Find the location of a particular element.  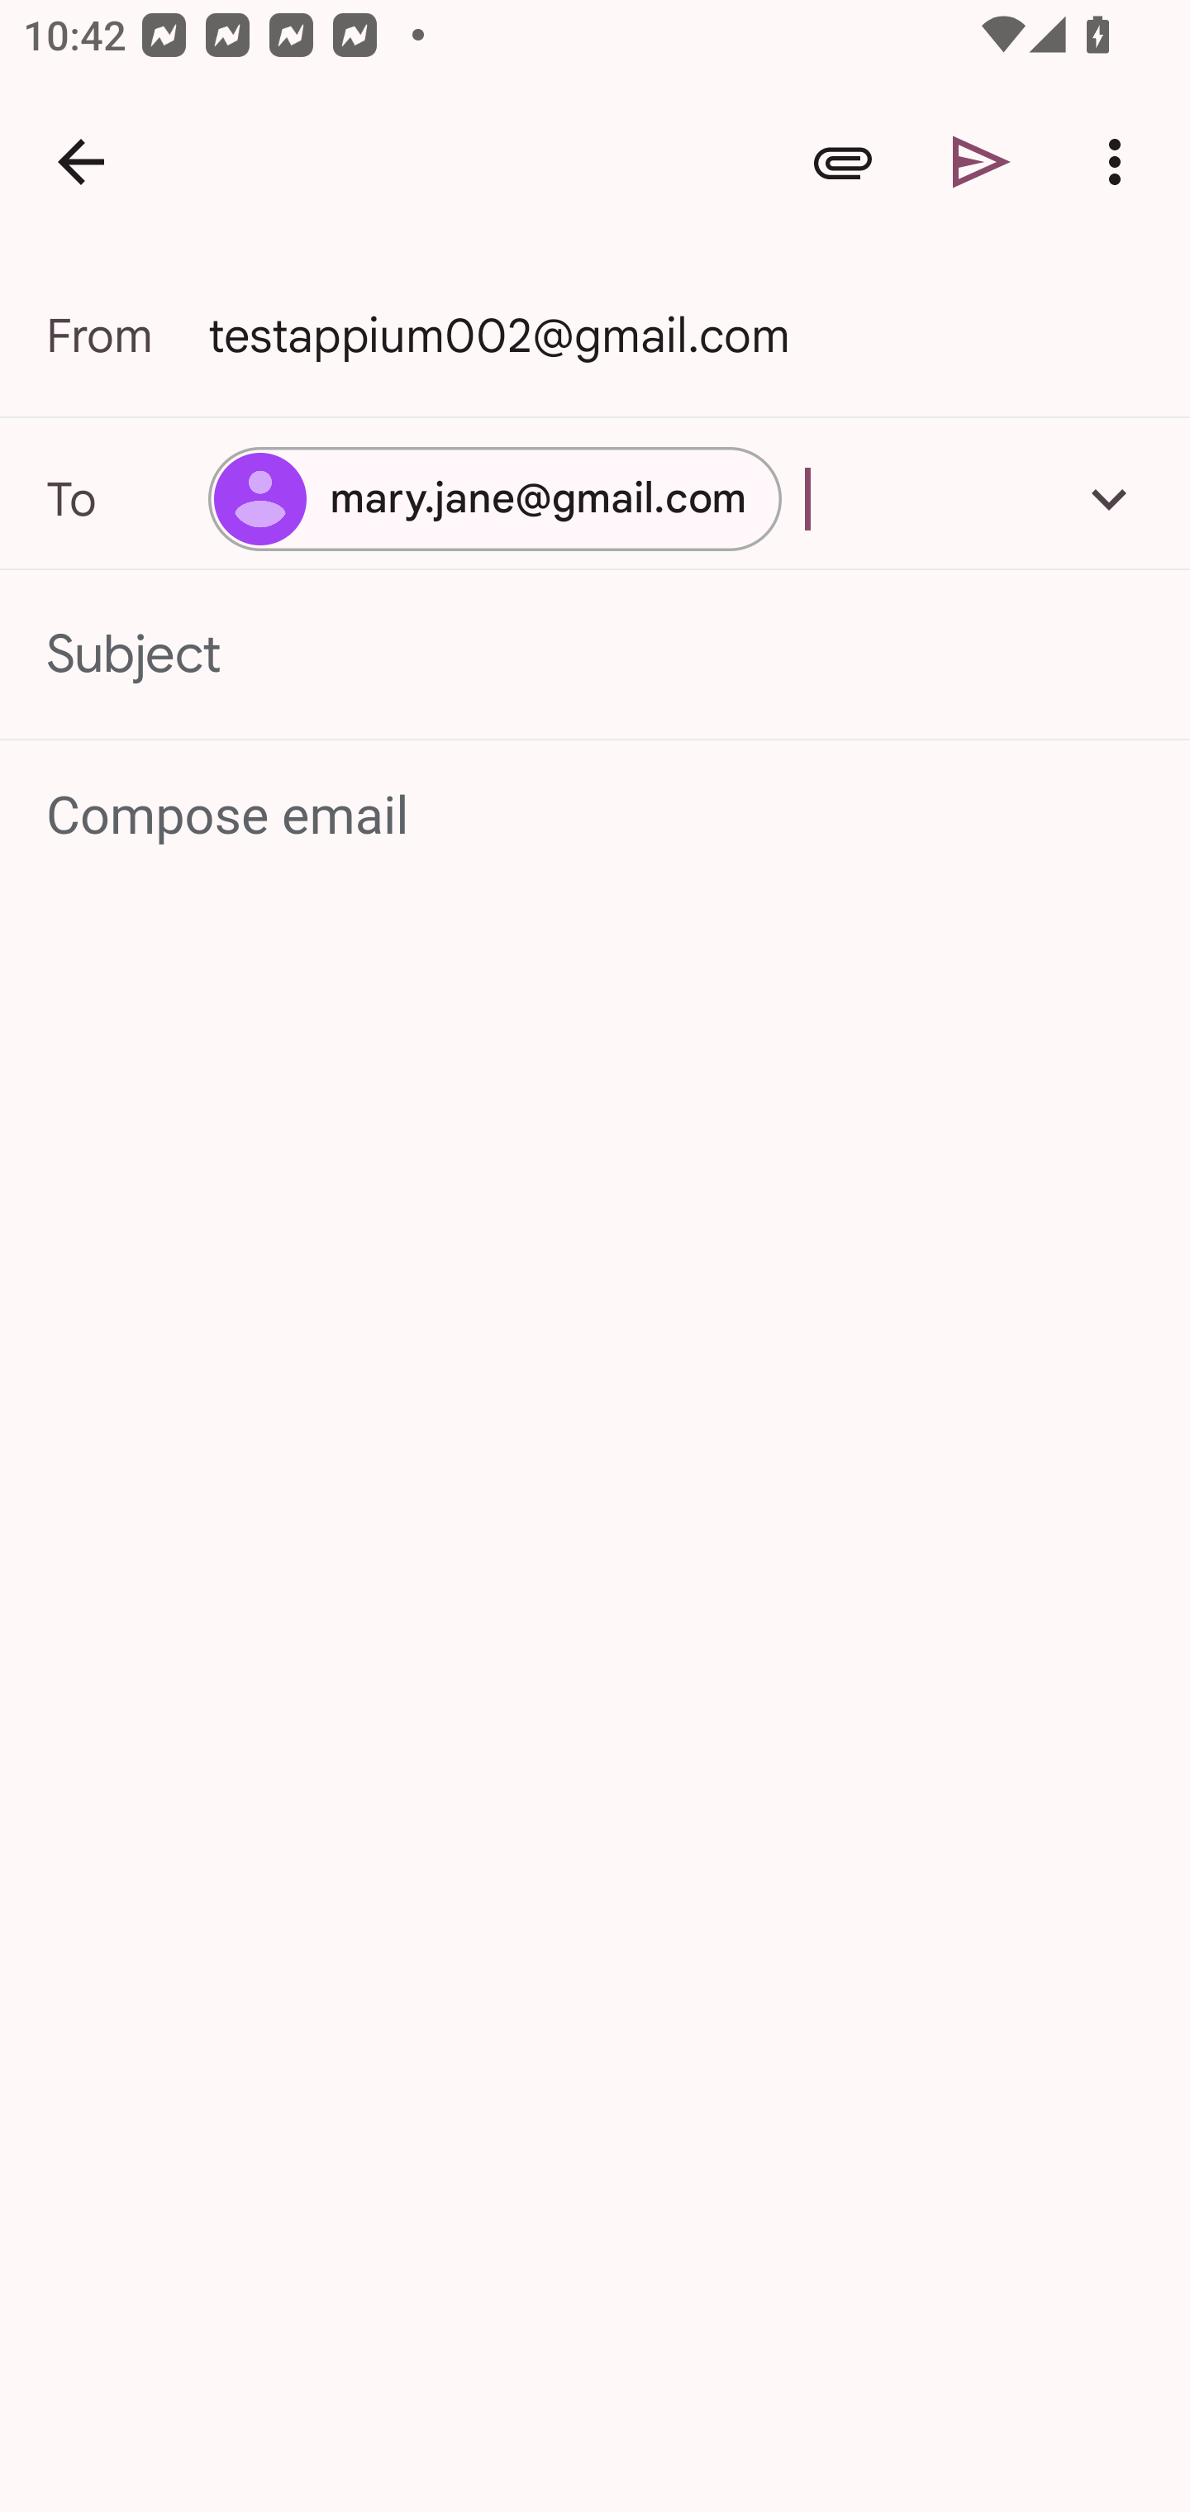

From is located at coordinates (127, 335).